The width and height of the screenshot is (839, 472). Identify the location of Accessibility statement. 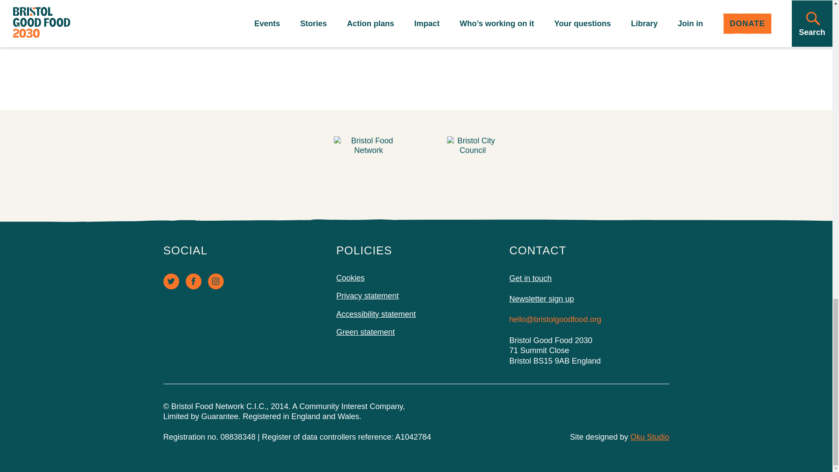
(376, 314).